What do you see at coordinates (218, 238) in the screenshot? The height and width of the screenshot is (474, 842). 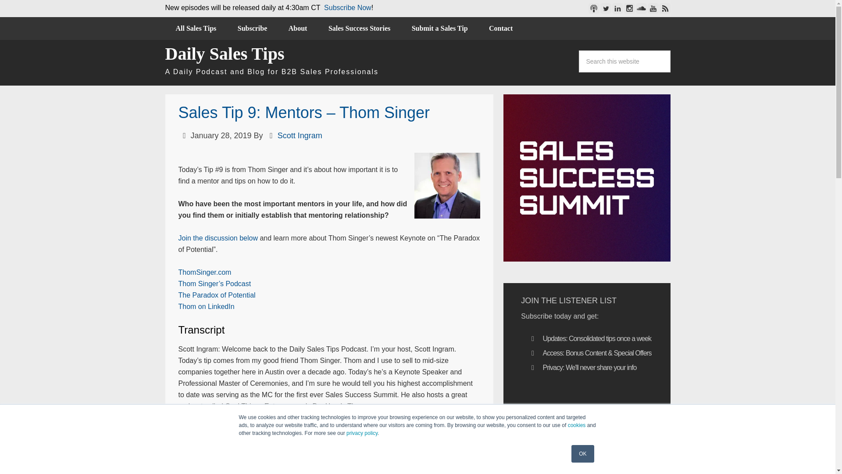 I see `Join the discussion below` at bounding box center [218, 238].